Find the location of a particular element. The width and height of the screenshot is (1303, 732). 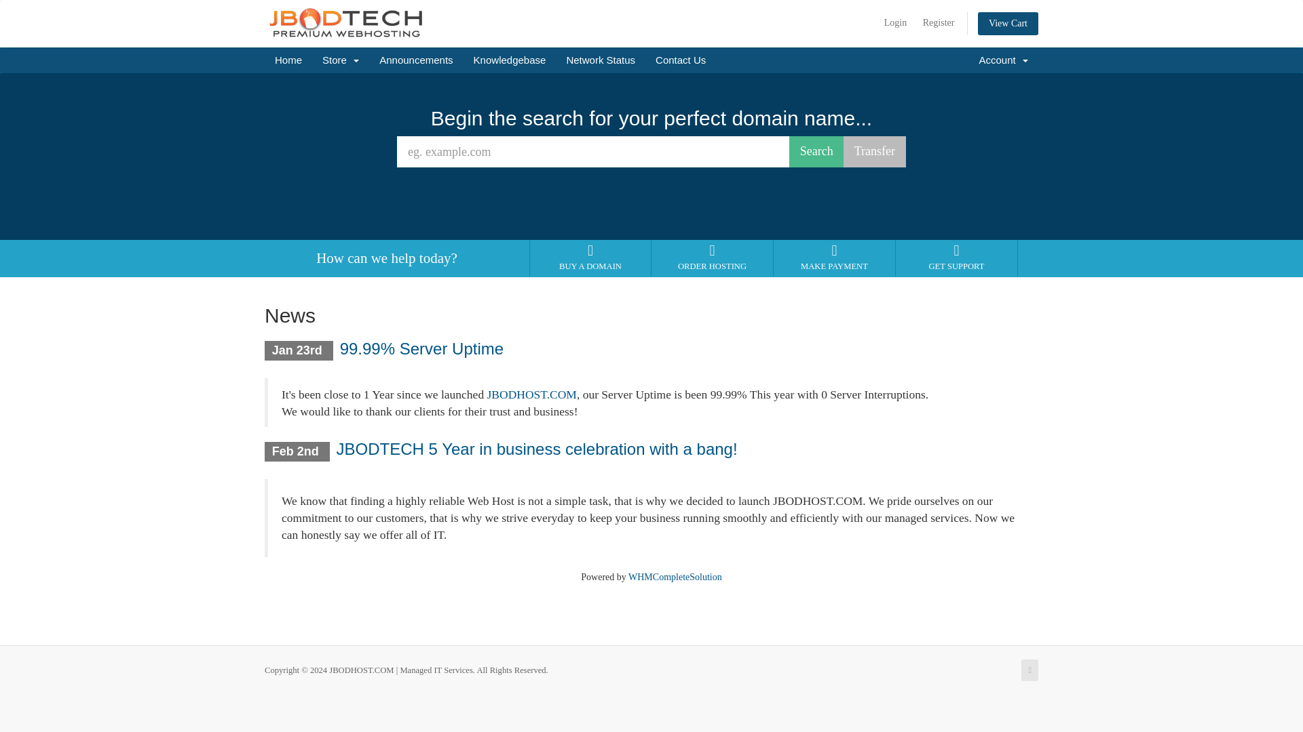

Announcements is located at coordinates (415, 60).